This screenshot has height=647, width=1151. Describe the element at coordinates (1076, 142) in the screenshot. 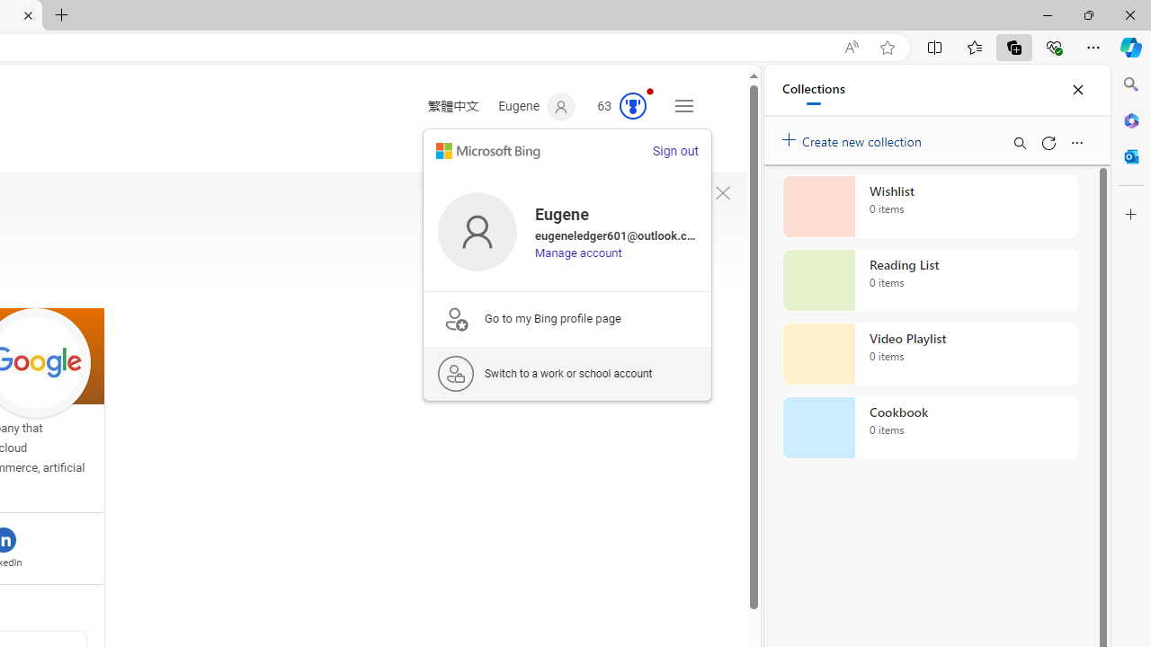

I see `More options menu` at that location.